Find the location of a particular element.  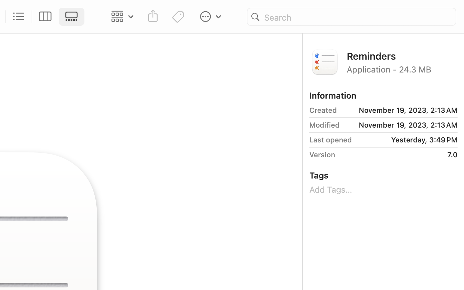

Application - 24.3 MB is located at coordinates (402, 69).